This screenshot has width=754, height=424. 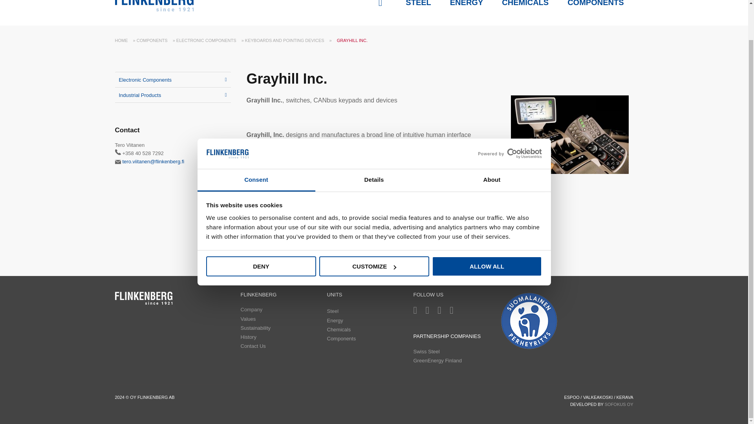 I want to click on CUSTOMIZE, so click(x=374, y=228).